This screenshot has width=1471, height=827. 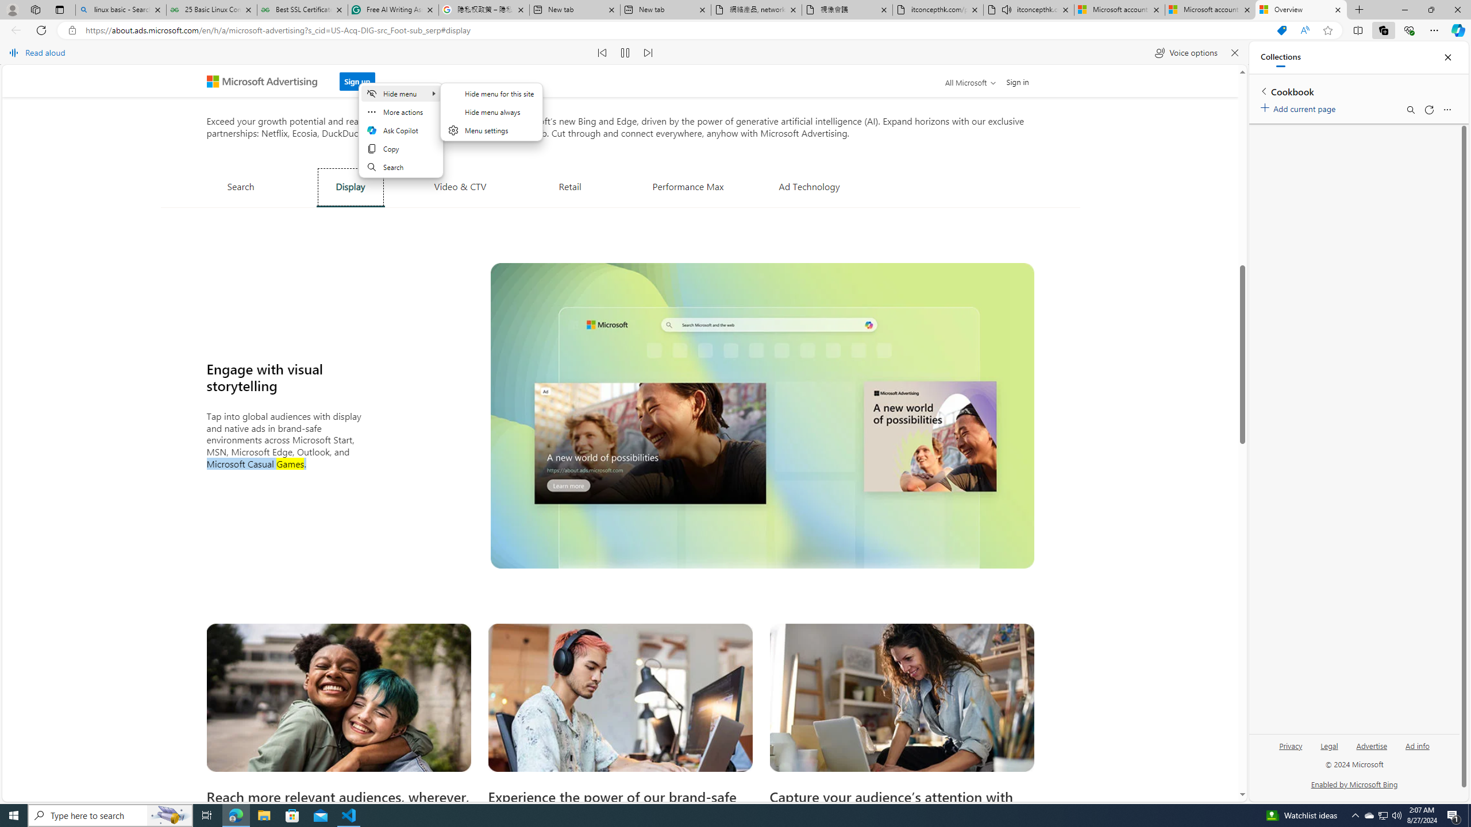 I want to click on Hide menu, so click(x=491, y=119).